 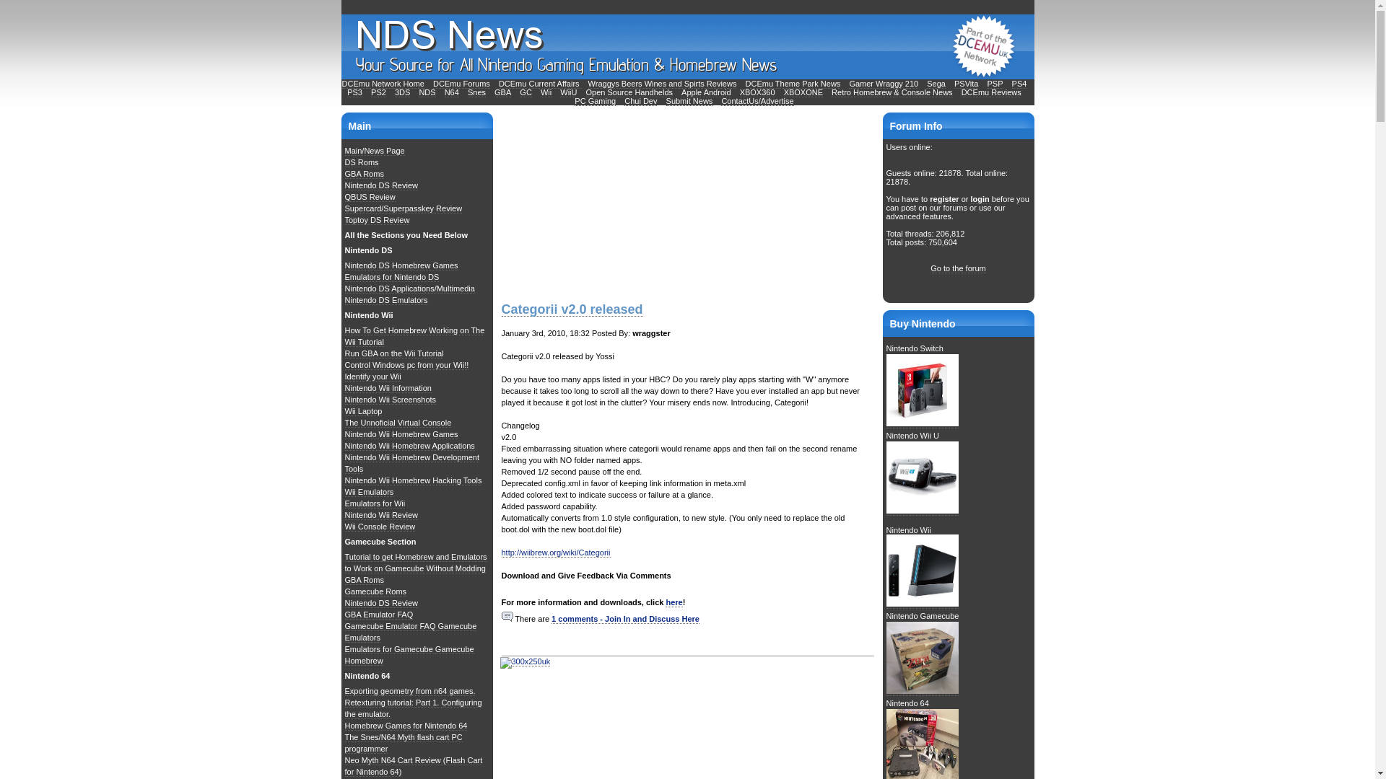 I want to click on Snes, so click(x=476, y=92).